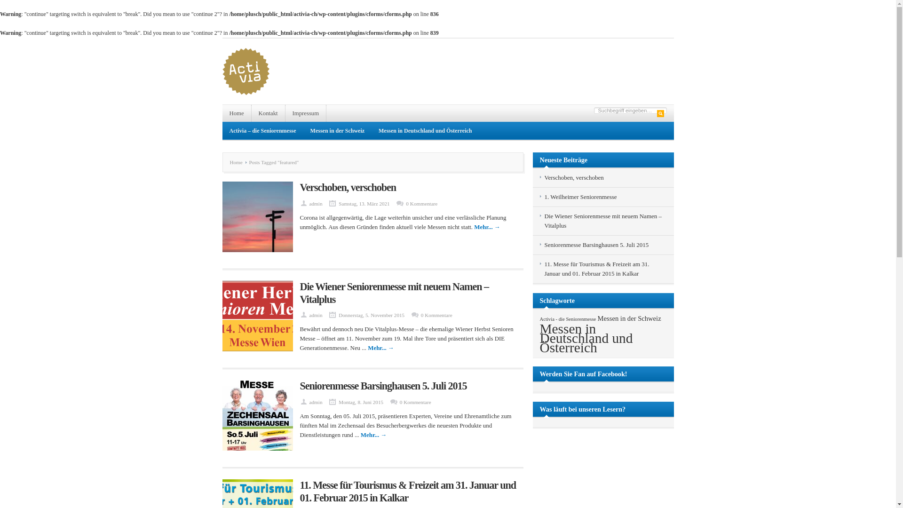 This screenshot has height=508, width=903. Describe the element at coordinates (238, 162) in the screenshot. I see `Home` at that location.